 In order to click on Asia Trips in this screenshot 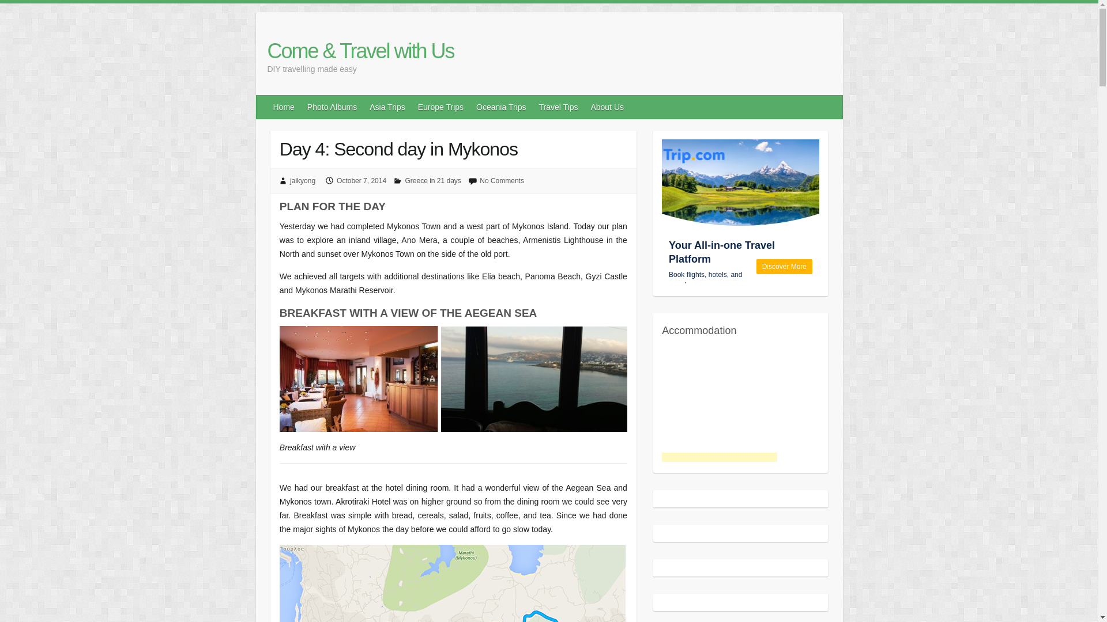, I will do `click(387, 107)`.